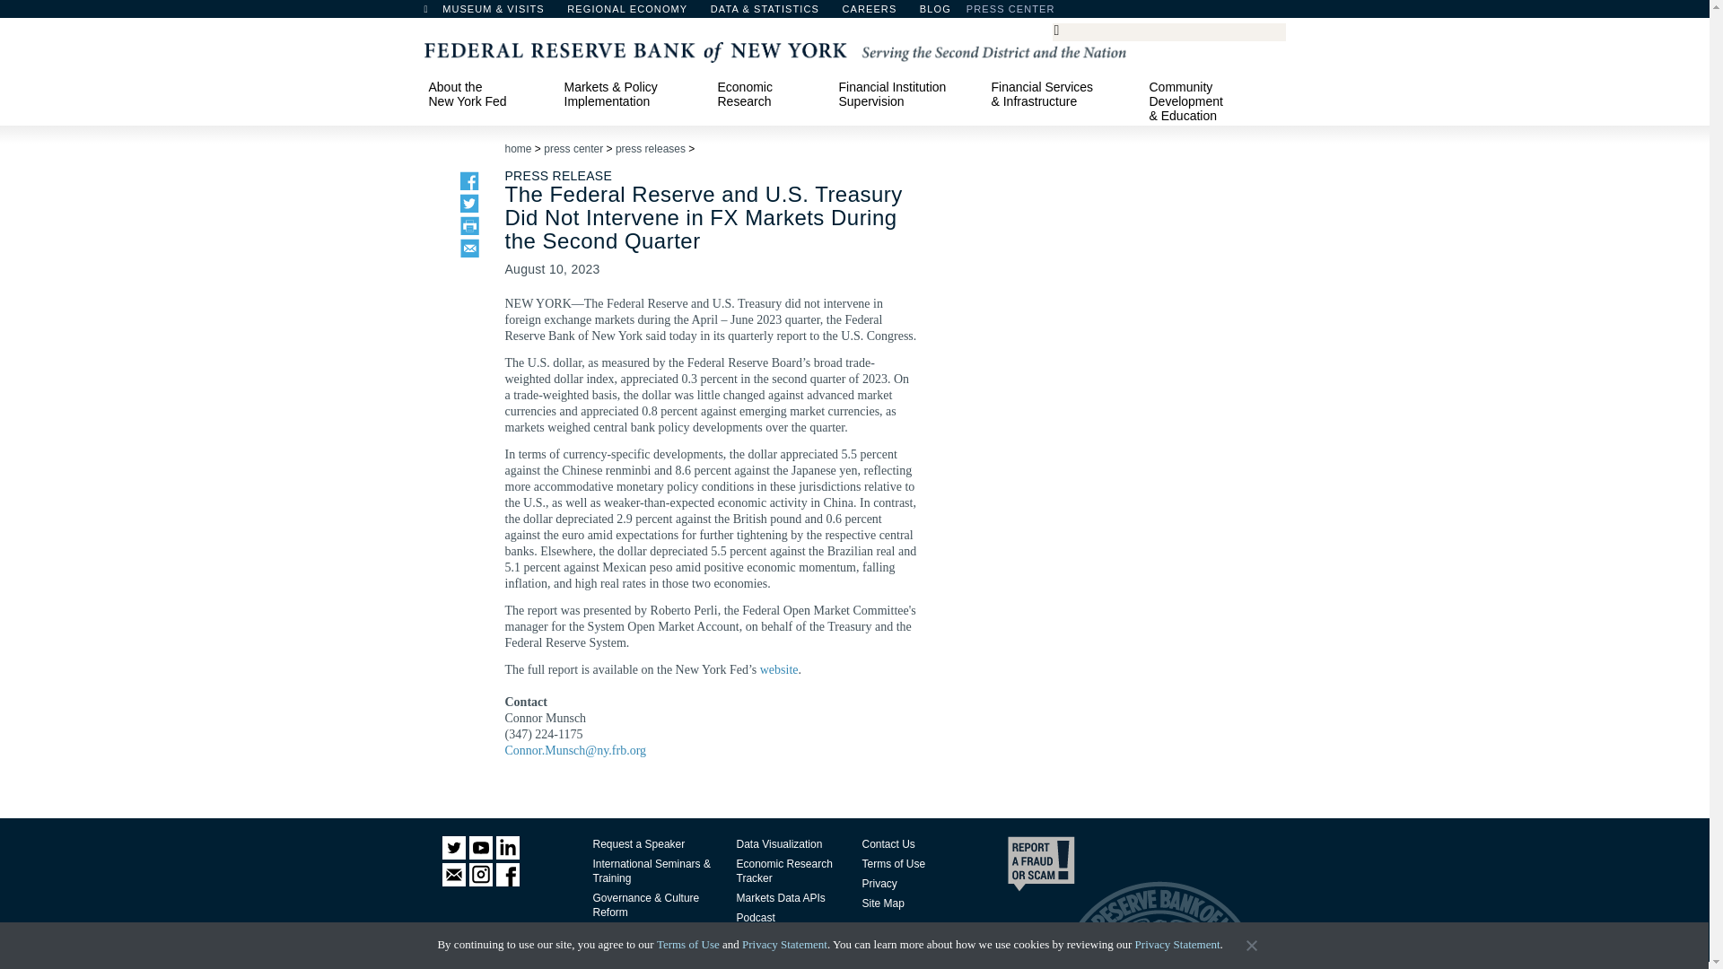  What do you see at coordinates (635, 13) in the screenshot?
I see `REGIONAL ECONOMY` at bounding box center [635, 13].